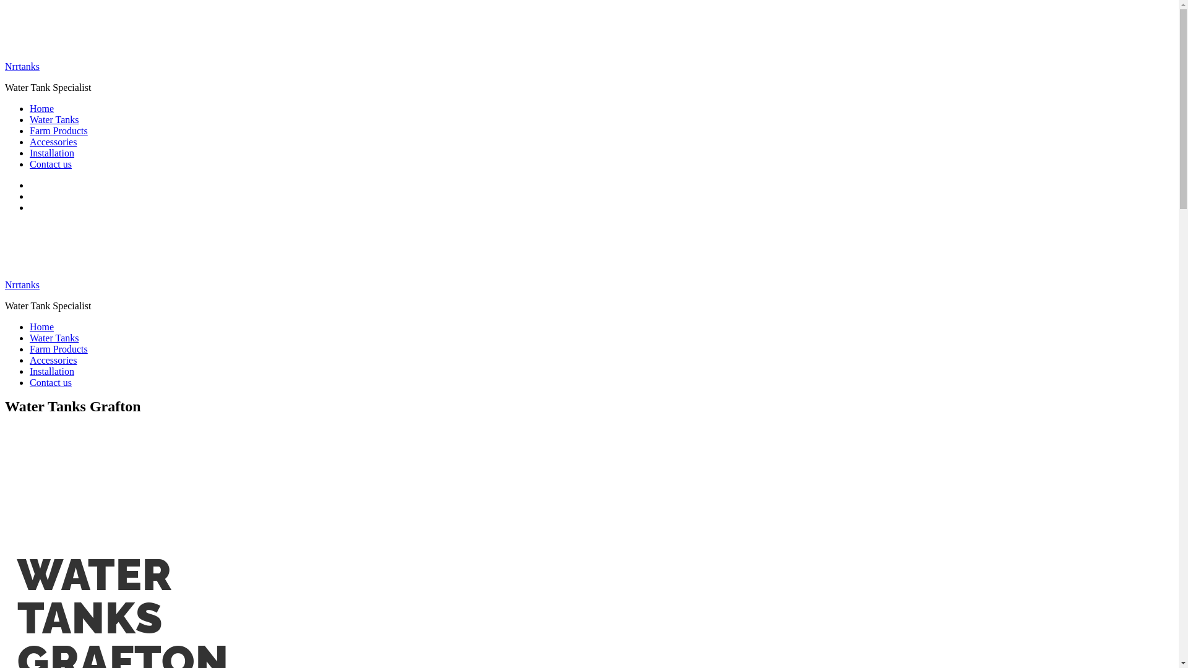  What do you see at coordinates (42, 109) in the screenshot?
I see `Home` at bounding box center [42, 109].